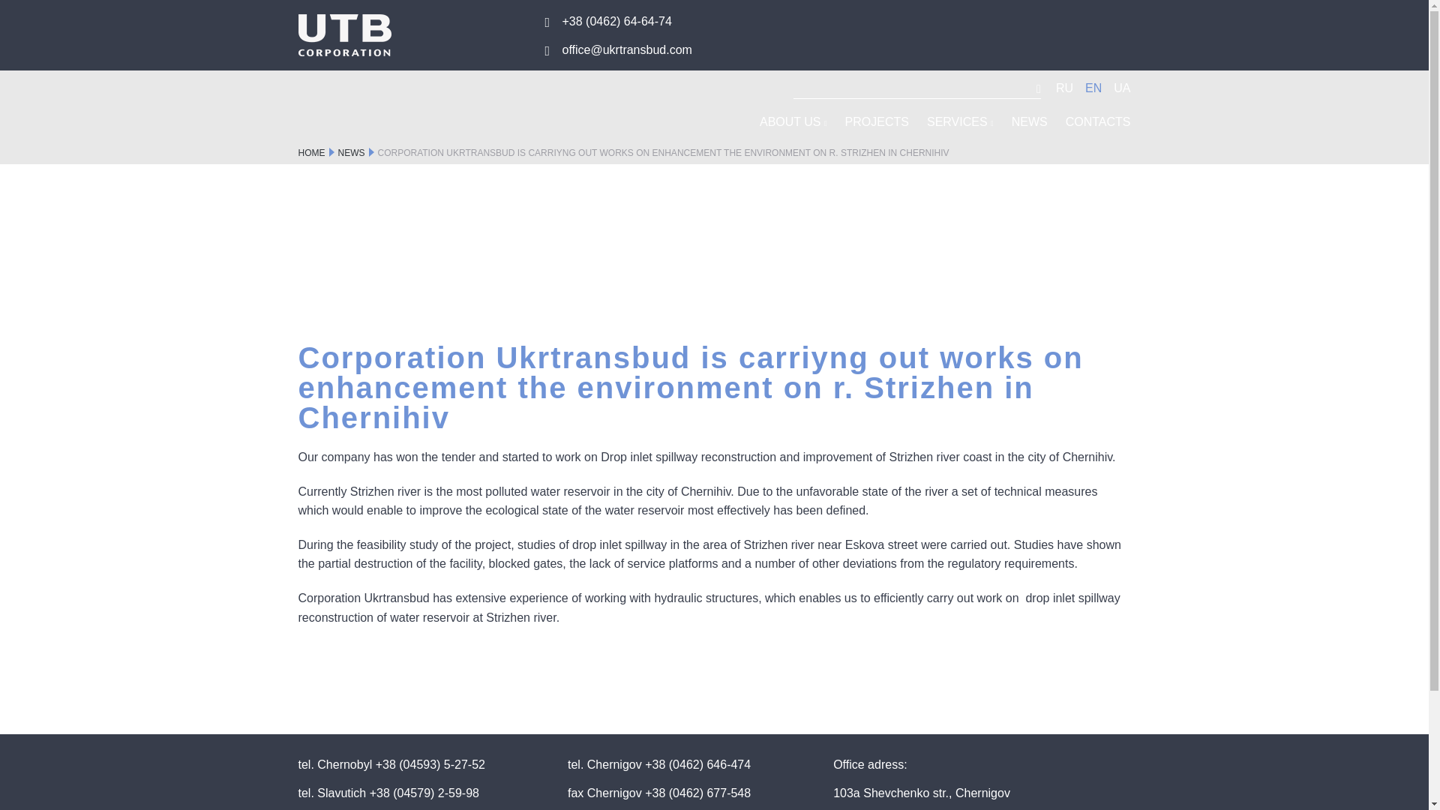 The height and width of the screenshot is (810, 1440). What do you see at coordinates (1030, 121) in the screenshot?
I see `NEWS` at bounding box center [1030, 121].